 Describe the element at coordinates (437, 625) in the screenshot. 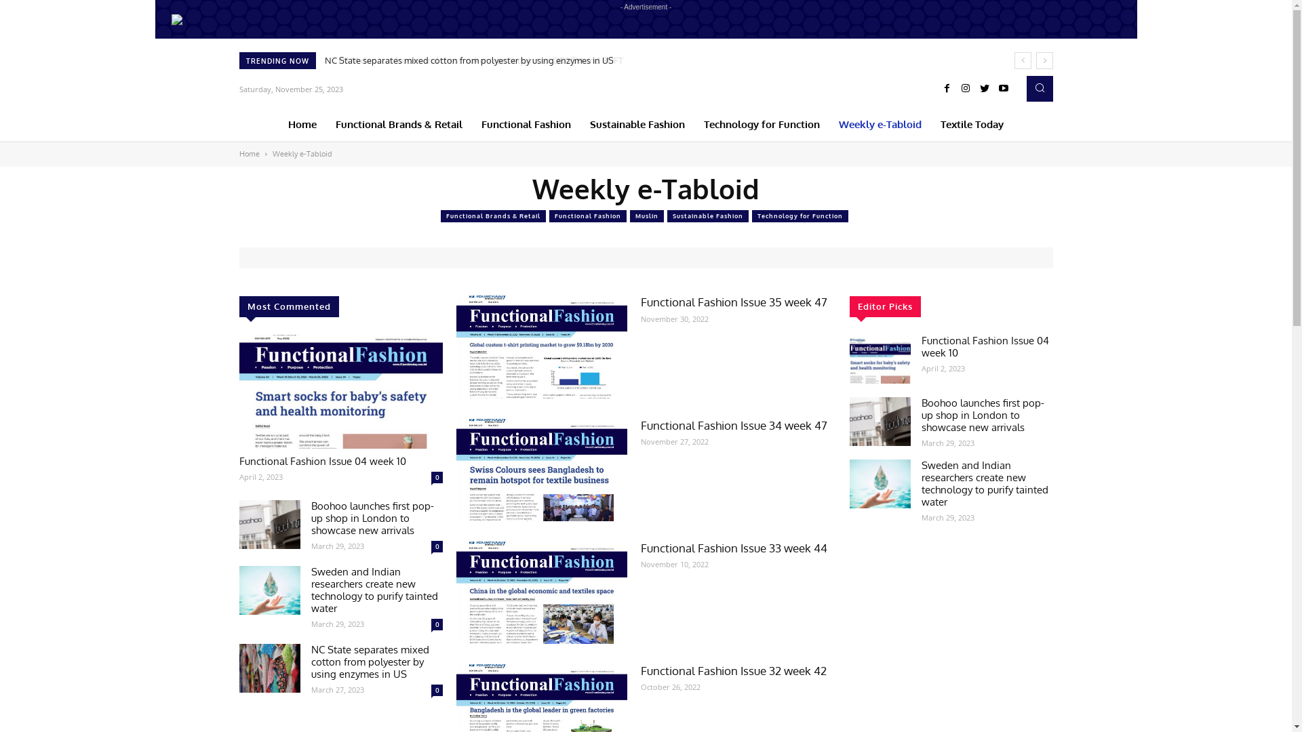

I see `0` at that location.